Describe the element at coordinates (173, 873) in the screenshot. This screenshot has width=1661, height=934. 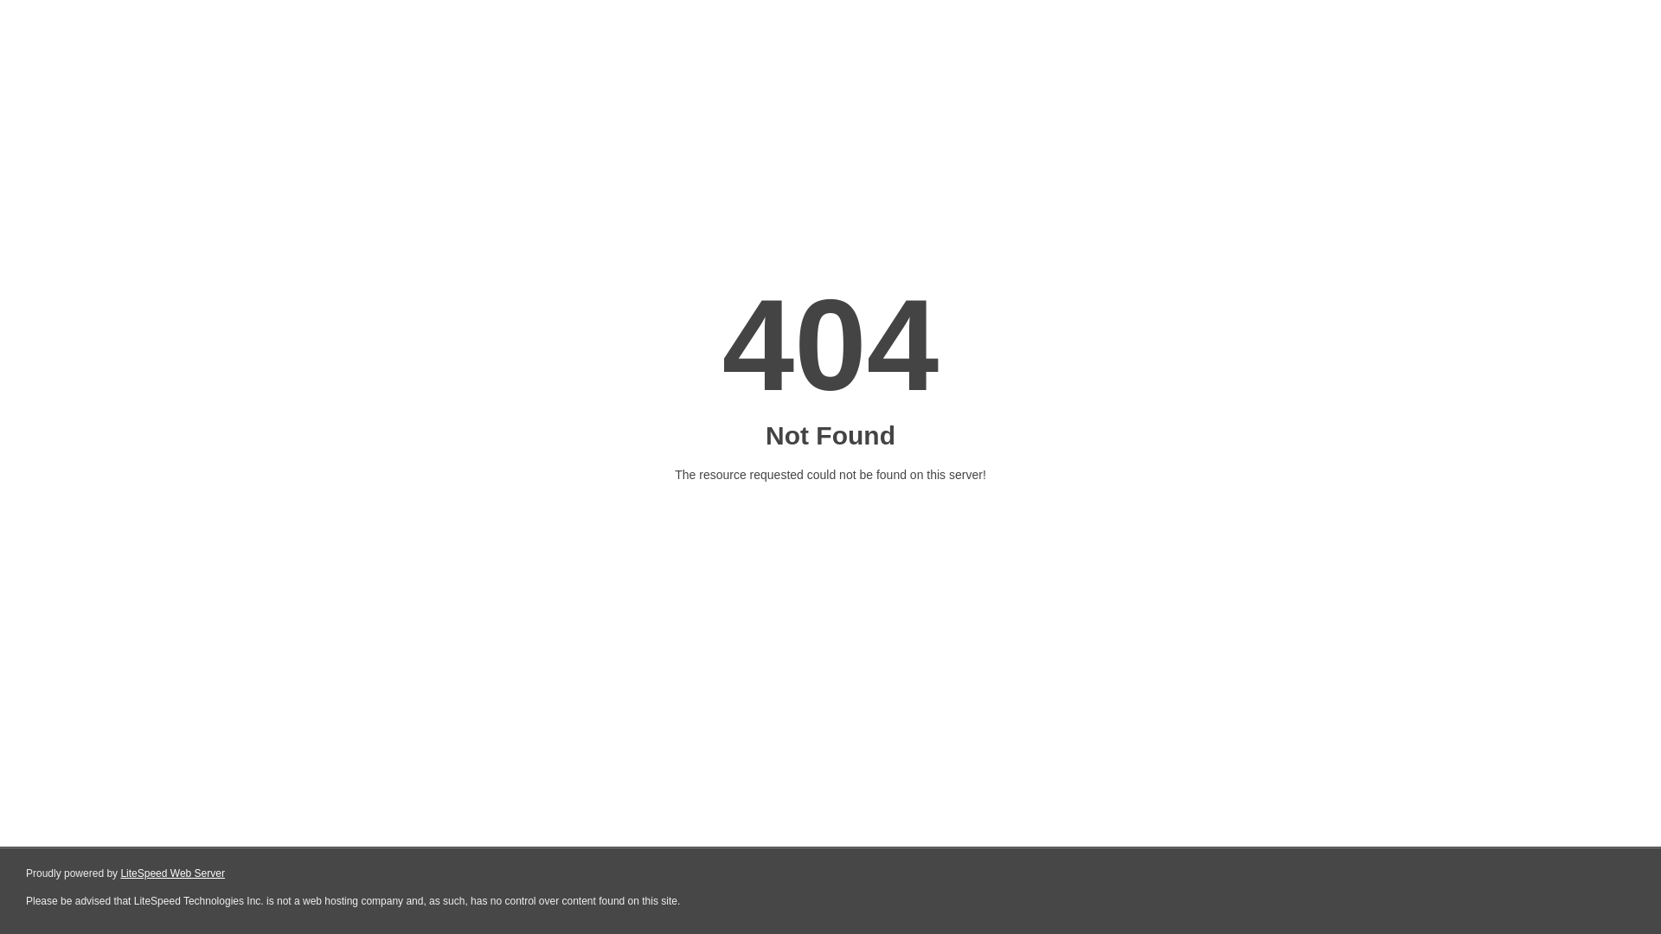
I see `LiteSpeed Web Server` at that location.